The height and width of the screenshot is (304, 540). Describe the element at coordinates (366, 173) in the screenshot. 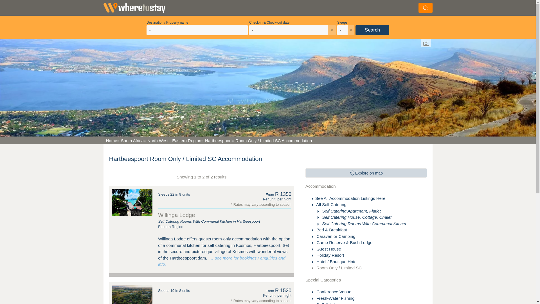

I see `Explore on map` at that location.